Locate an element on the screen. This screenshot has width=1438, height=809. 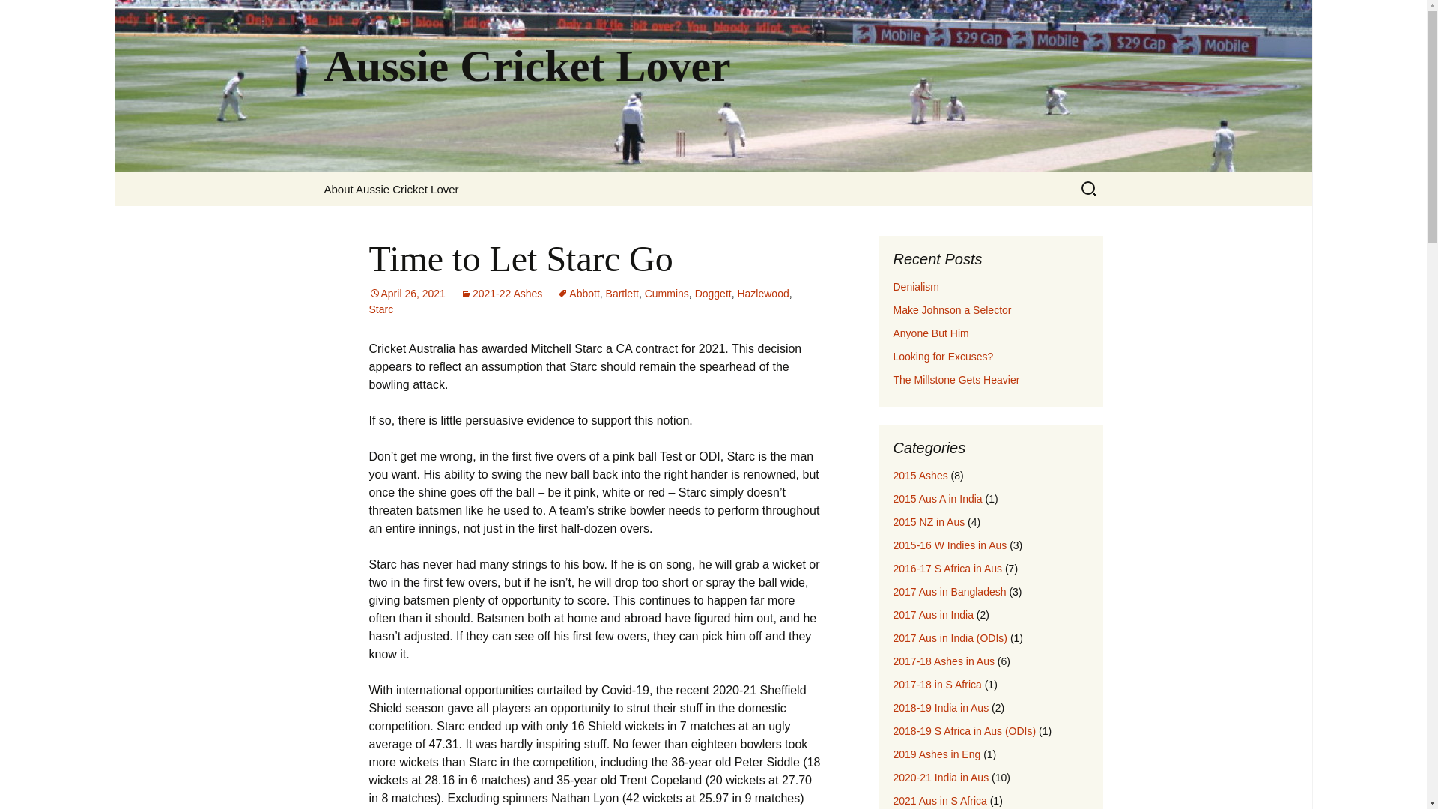
2020-21 India in Aus is located at coordinates (941, 778).